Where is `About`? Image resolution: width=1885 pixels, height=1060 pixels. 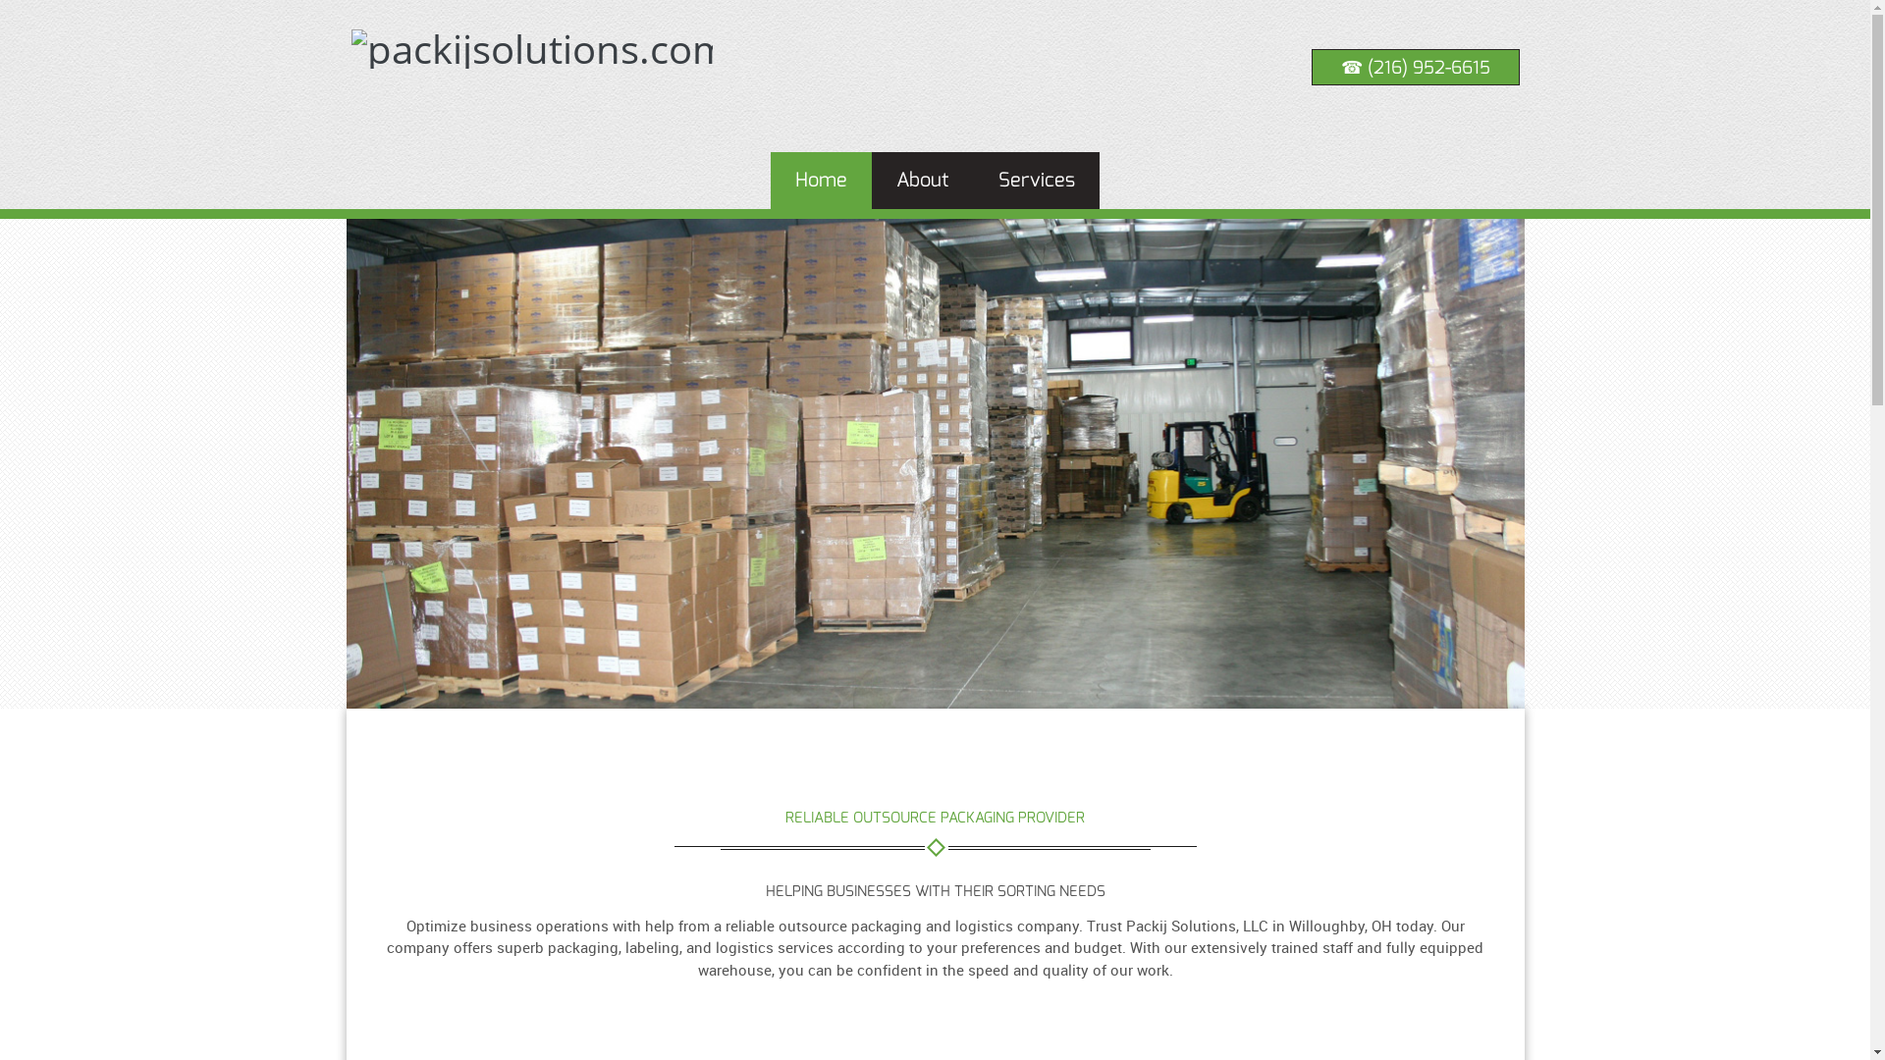 About is located at coordinates (923, 181).